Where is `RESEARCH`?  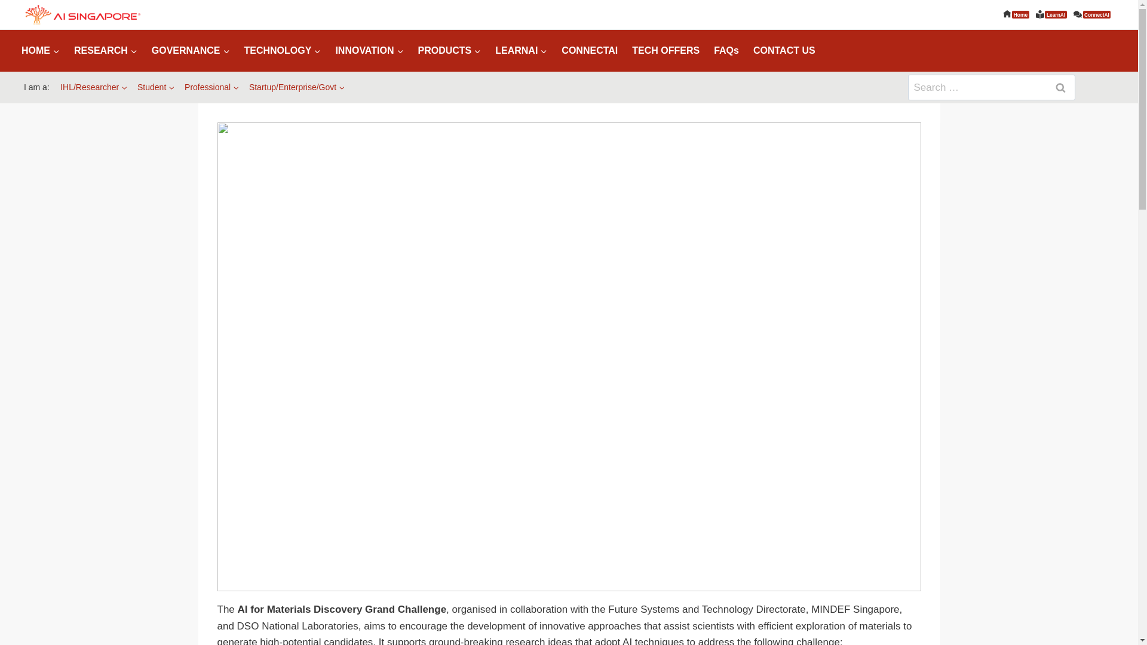
RESEARCH is located at coordinates (105, 51).